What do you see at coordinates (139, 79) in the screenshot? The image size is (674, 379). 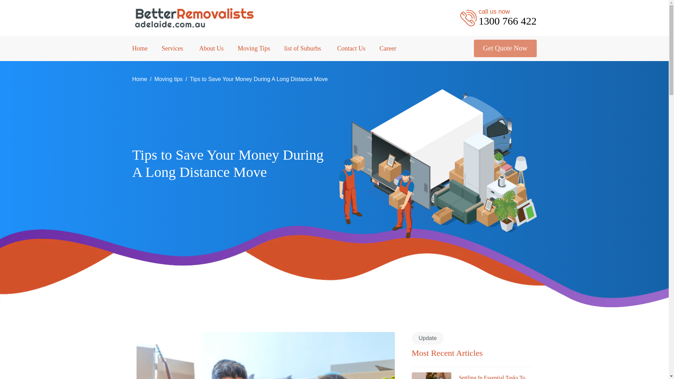 I see `About Us` at bounding box center [139, 79].